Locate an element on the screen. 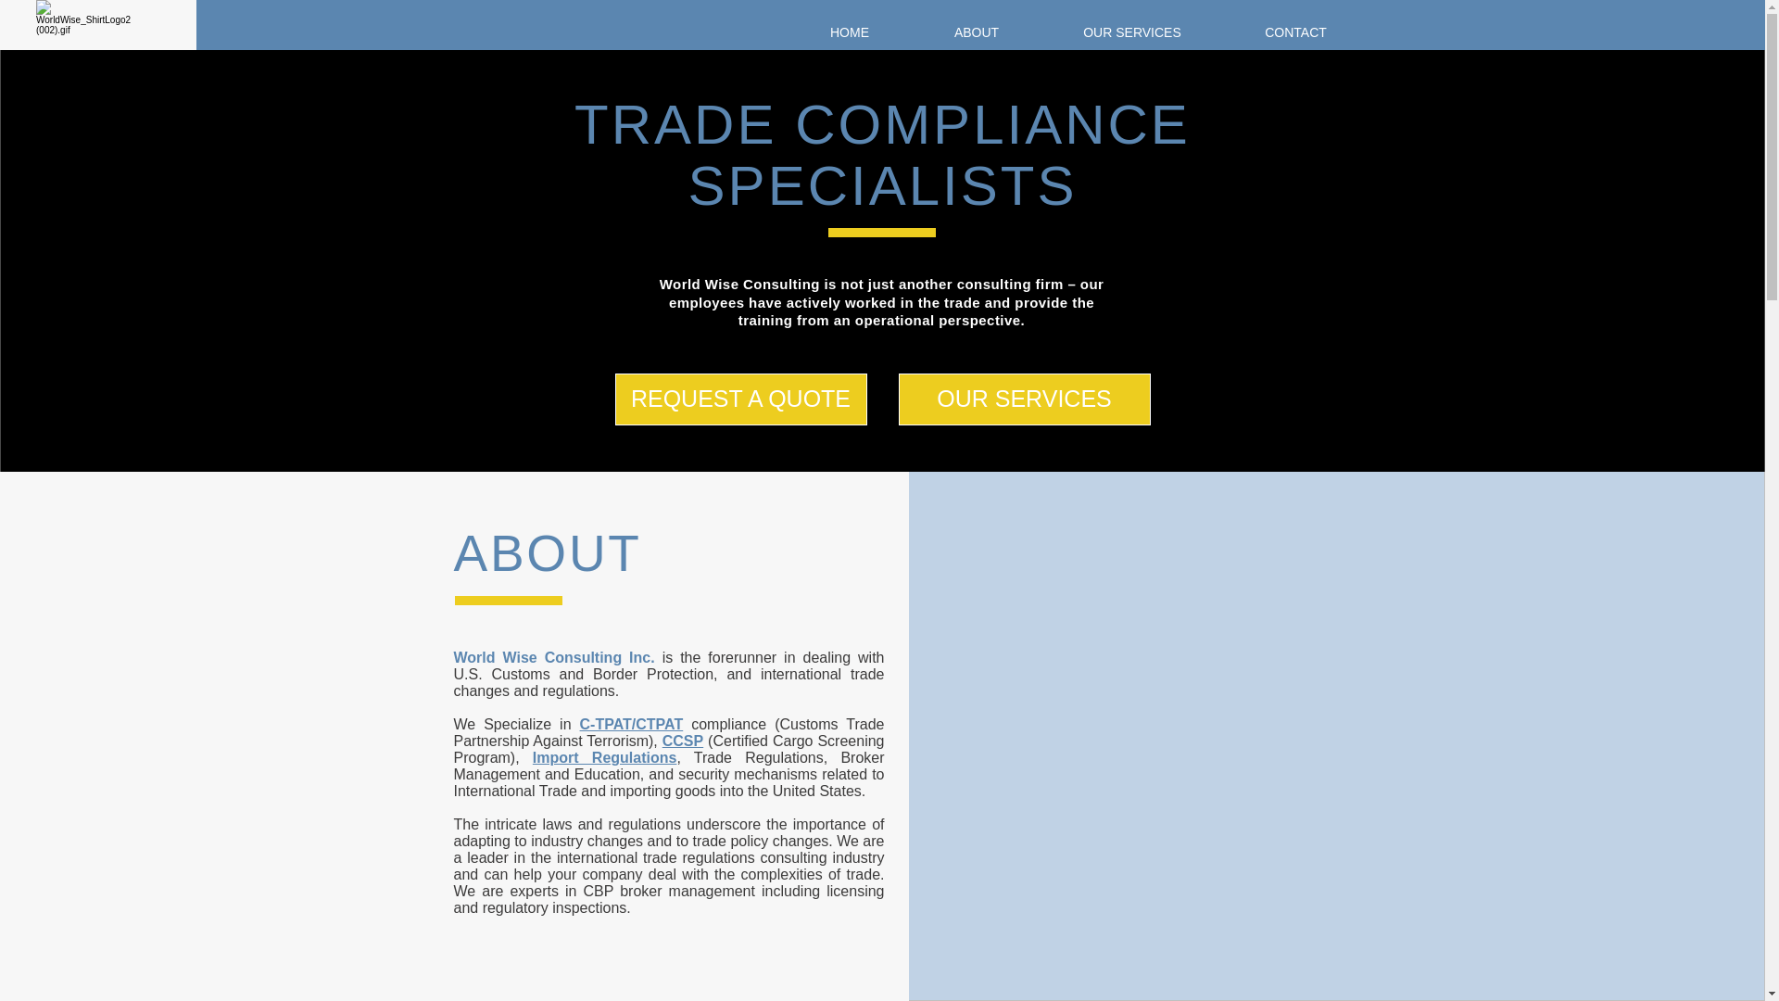 This screenshot has width=1779, height=1001. HOME is located at coordinates (849, 33).